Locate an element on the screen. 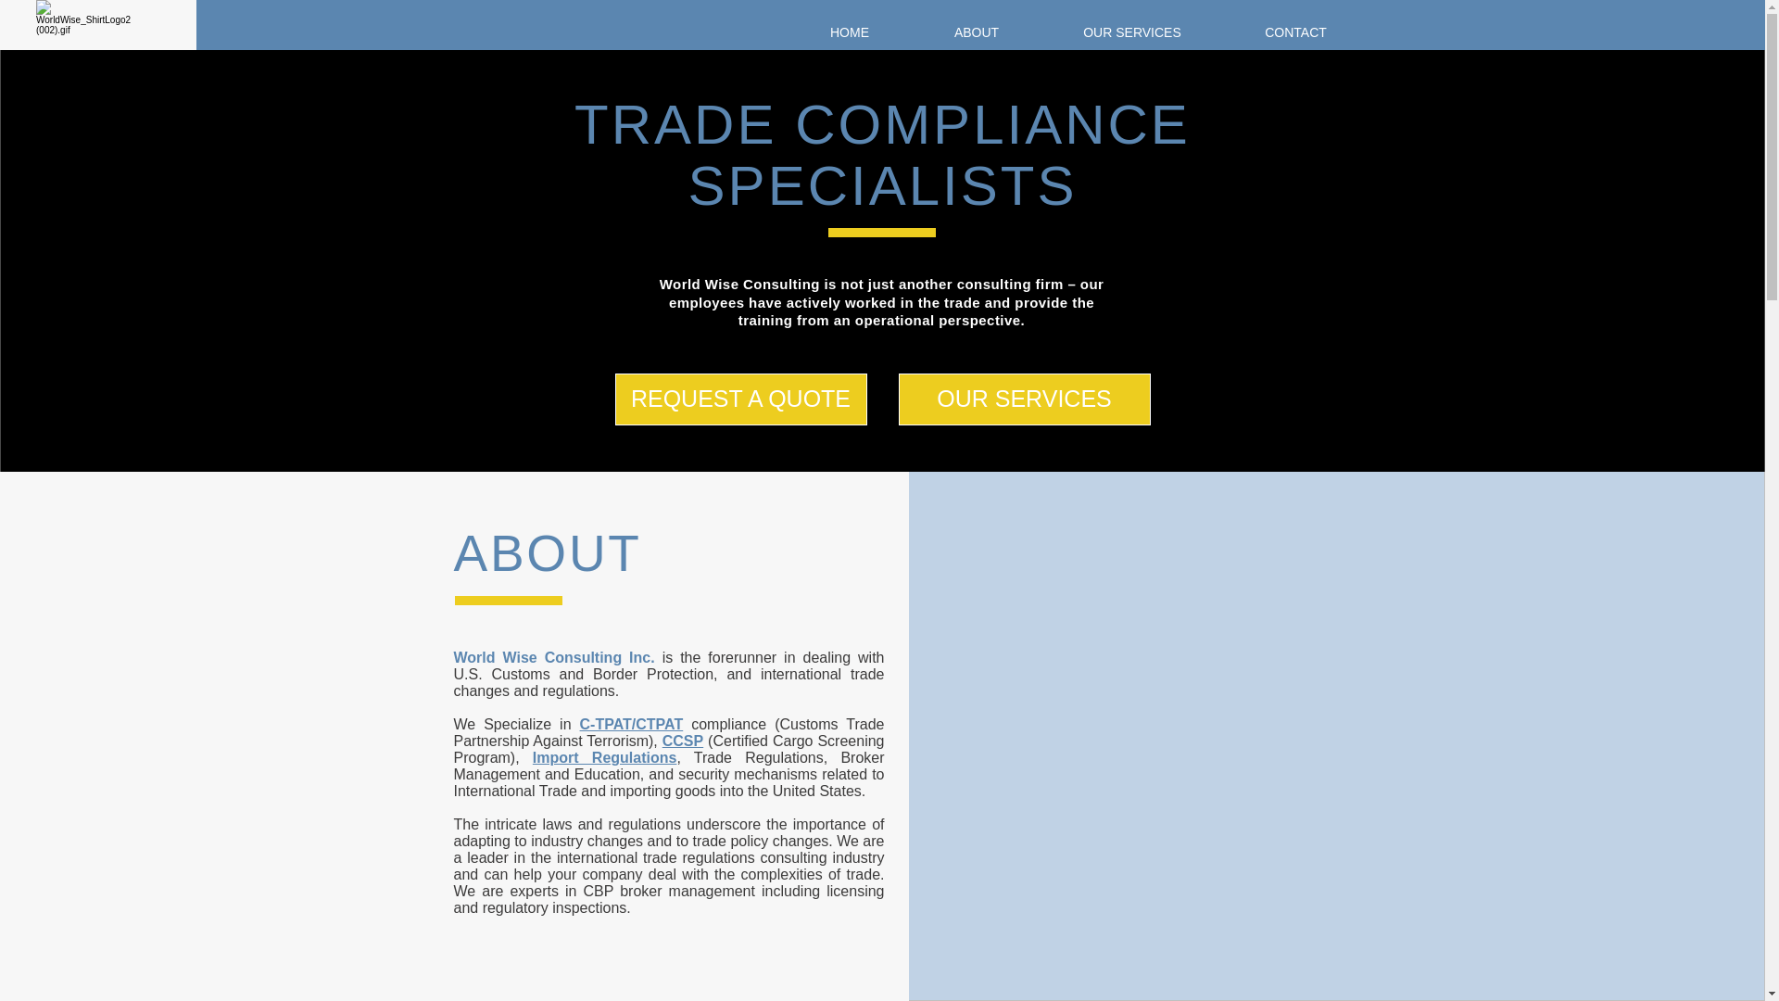 This screenshot has width=1779, height=1001. HOME is located at coordinates (849, 33).